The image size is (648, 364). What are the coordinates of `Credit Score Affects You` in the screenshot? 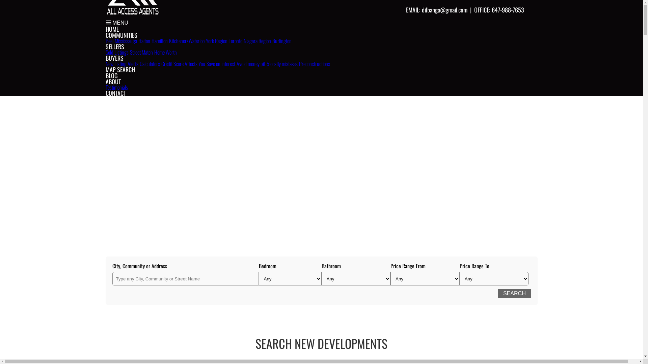 It's located at (183, 64).